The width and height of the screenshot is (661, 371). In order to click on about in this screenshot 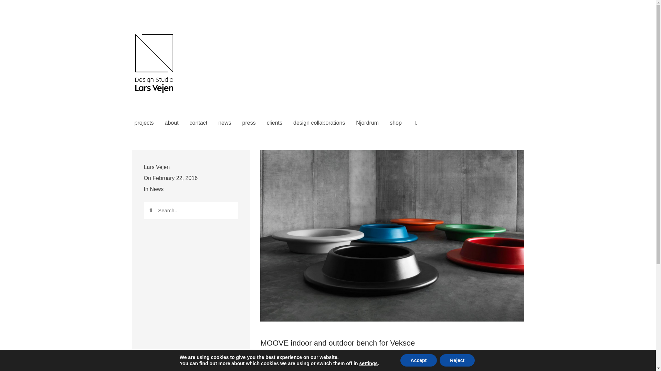, I will do `click(171, 123)`.